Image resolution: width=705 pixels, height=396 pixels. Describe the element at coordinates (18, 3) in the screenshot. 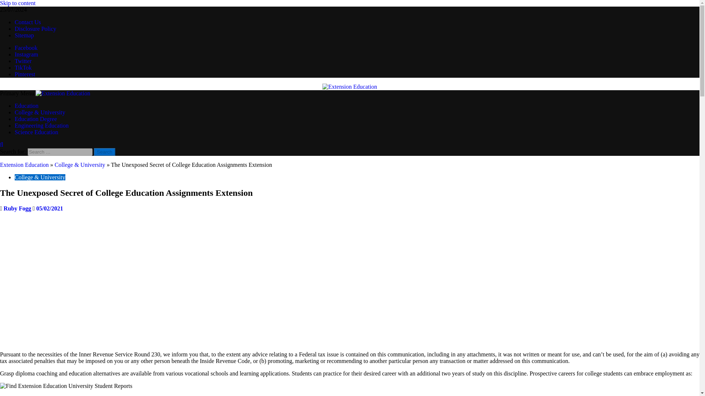

I see `Skip to content` at that location.